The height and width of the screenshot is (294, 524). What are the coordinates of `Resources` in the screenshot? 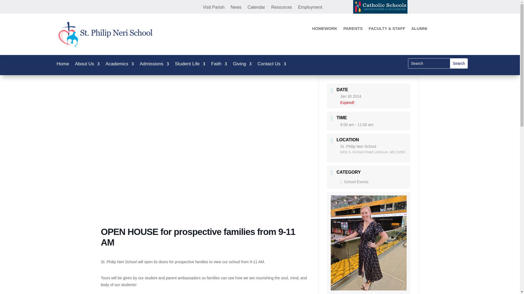 It's located at (282, 8).